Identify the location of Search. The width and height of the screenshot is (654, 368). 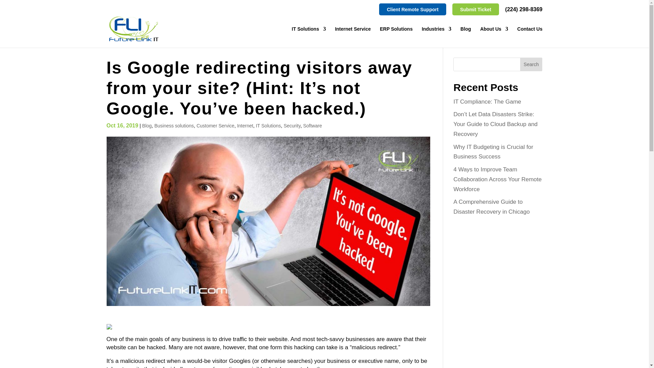
(531, 64).